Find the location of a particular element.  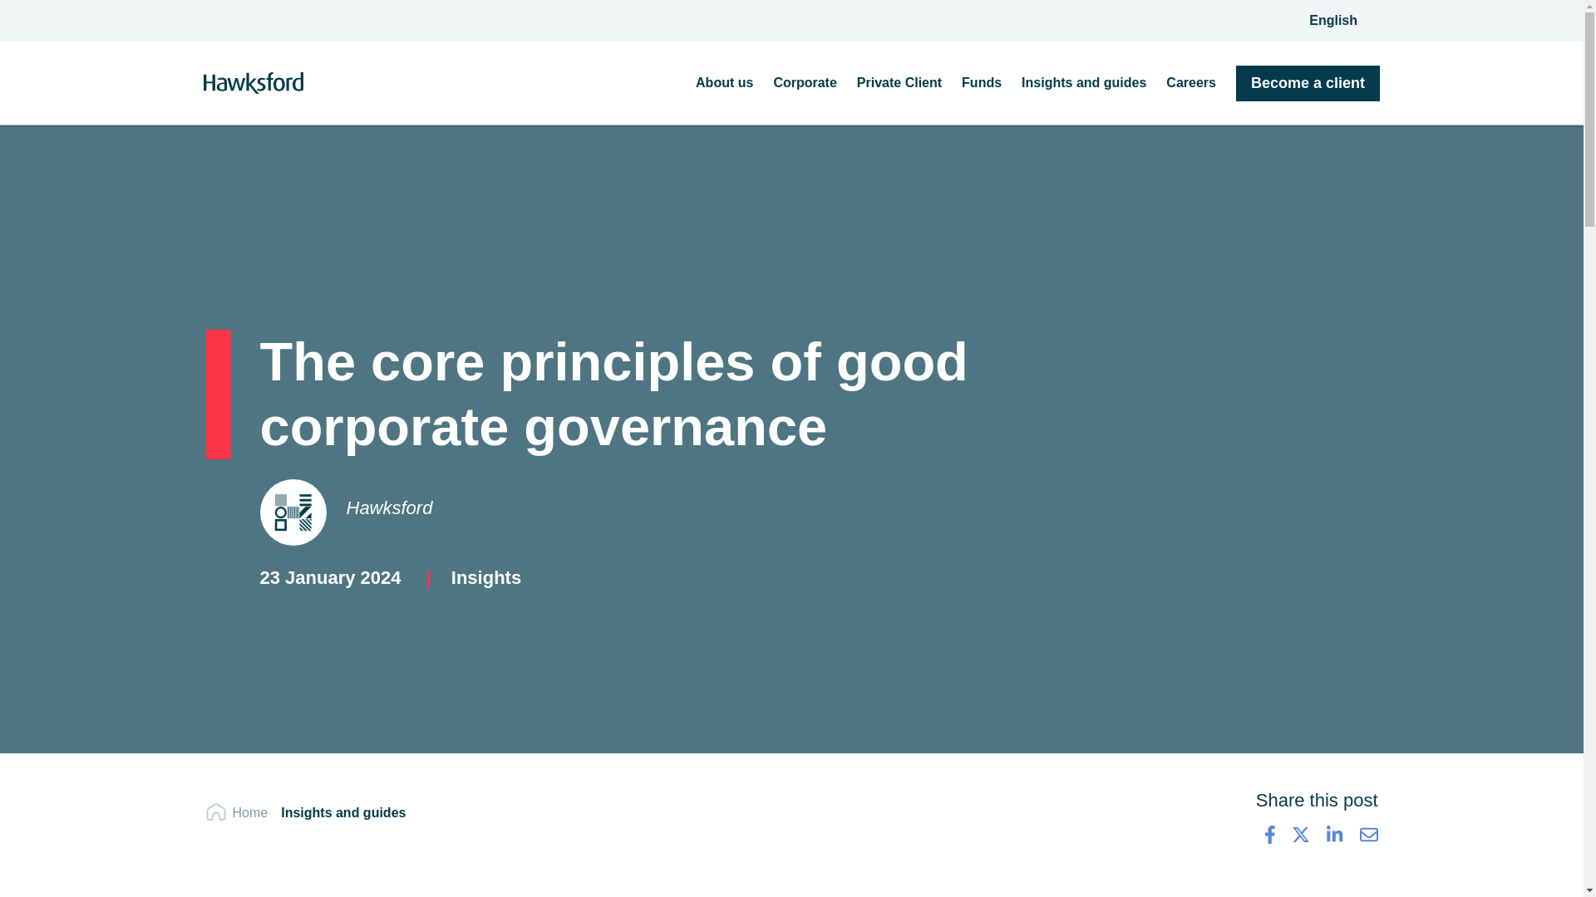

Private Client is located at coordinates (899, 82).